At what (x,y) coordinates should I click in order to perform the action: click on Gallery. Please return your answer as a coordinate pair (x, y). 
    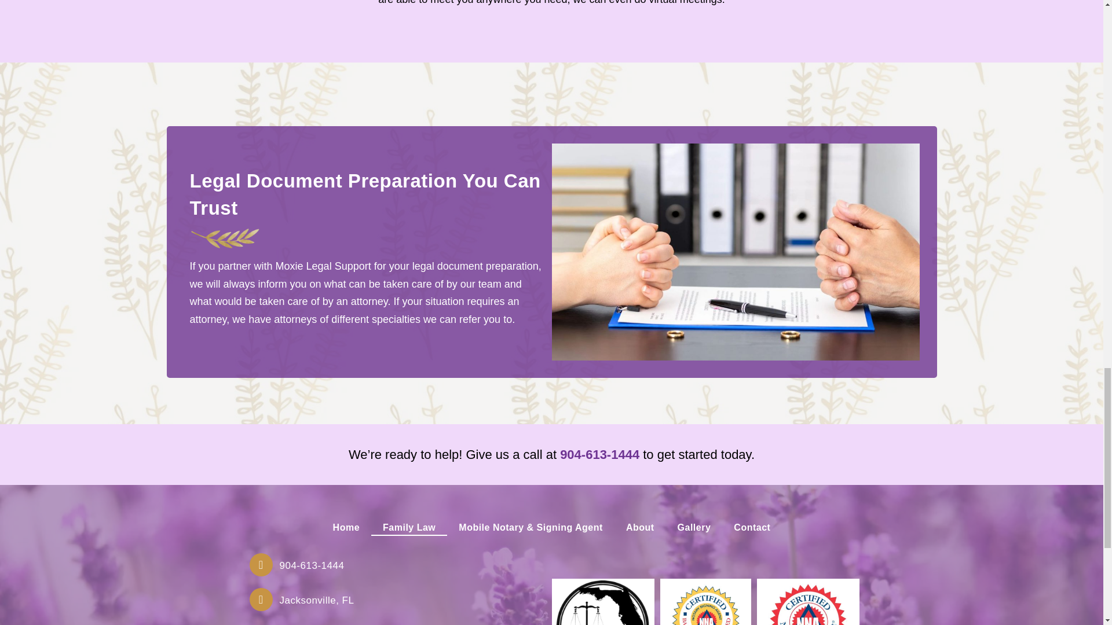
    Looking at the image, I should click on (694, 527).